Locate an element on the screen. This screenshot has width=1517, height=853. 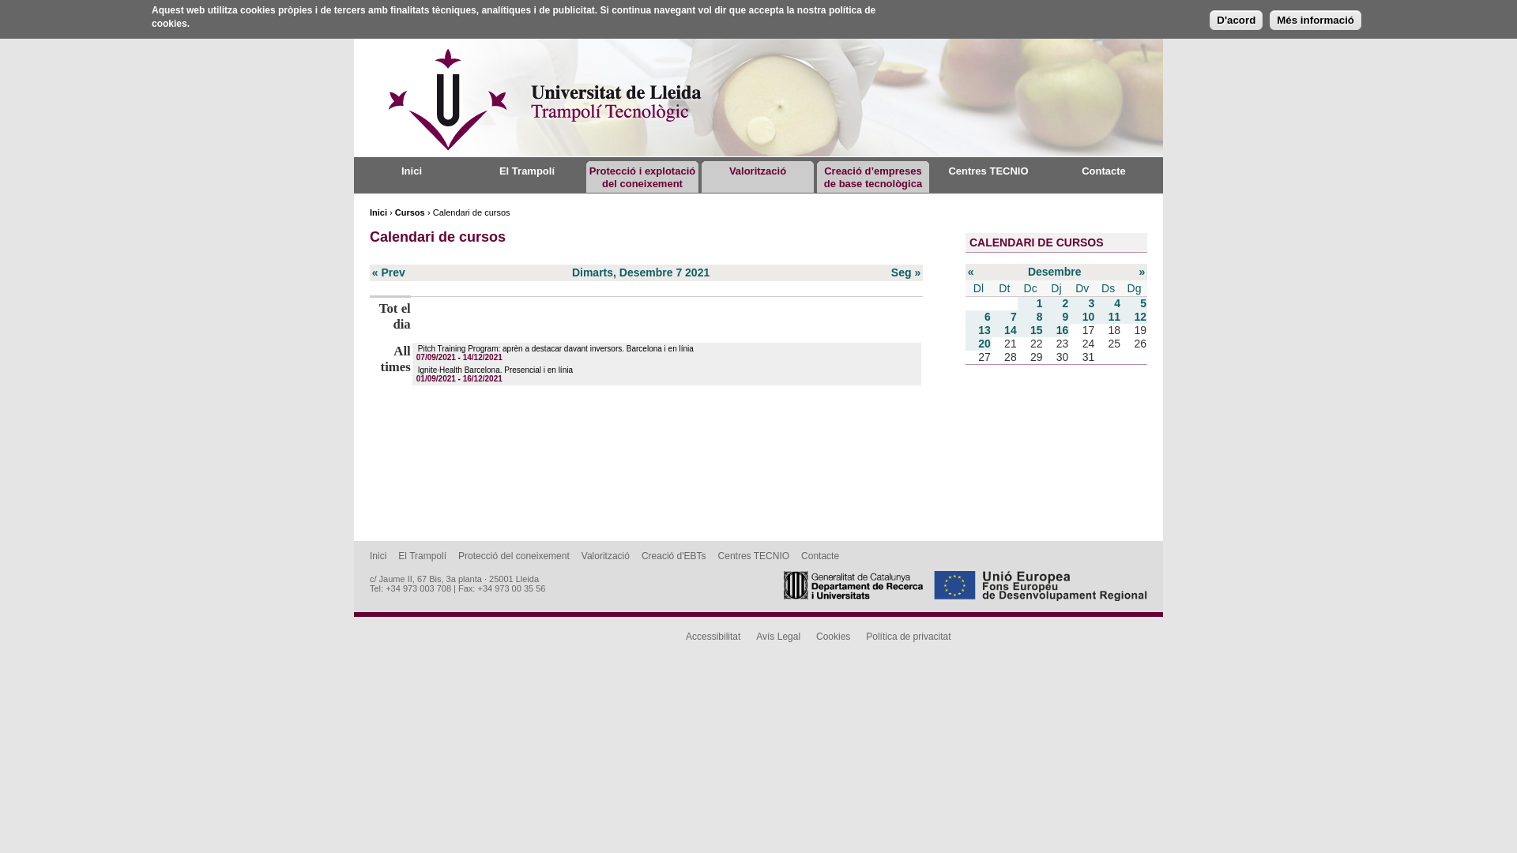
Contacte is located at coordinates (820, 556).